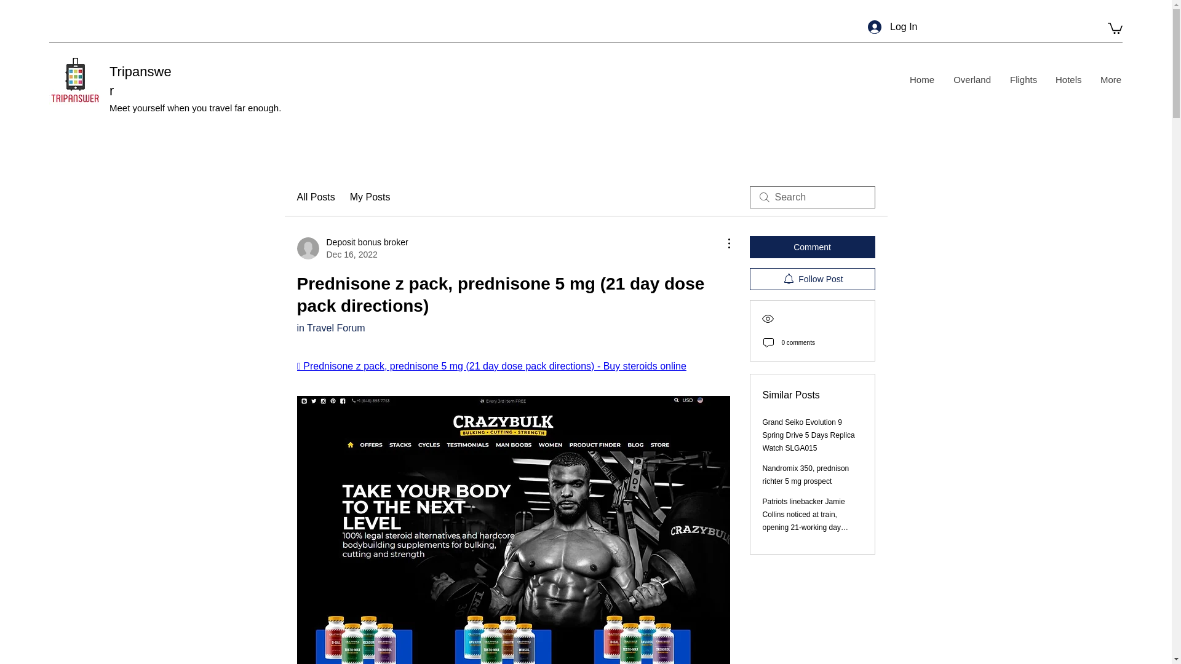 The image size is (1181, 664). I want to click on All Posts, so click(893, 27).